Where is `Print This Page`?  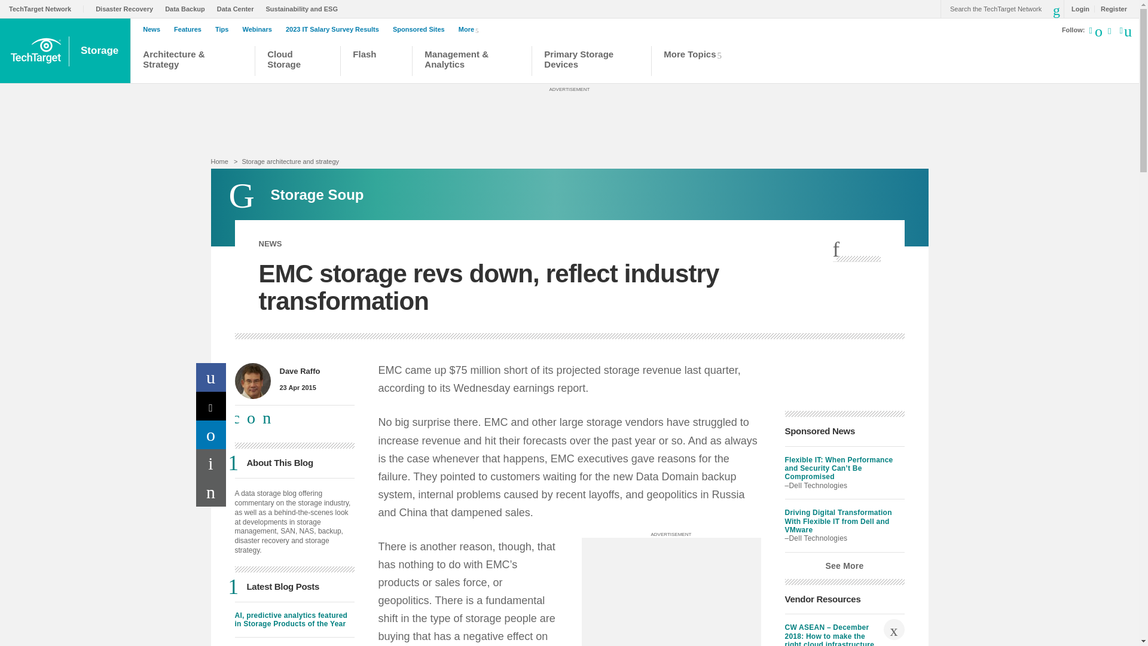
Print This Page is located at coordinates (211, 463).